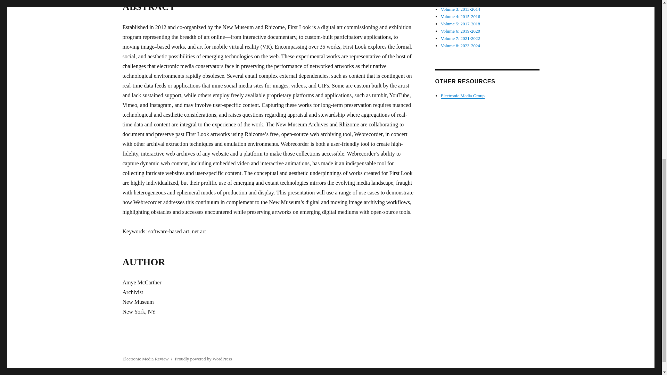  What do you see at coordinates (145, 359) in the screenshot?
I see `Electronic Media Review` at bounding box center [145, 359].